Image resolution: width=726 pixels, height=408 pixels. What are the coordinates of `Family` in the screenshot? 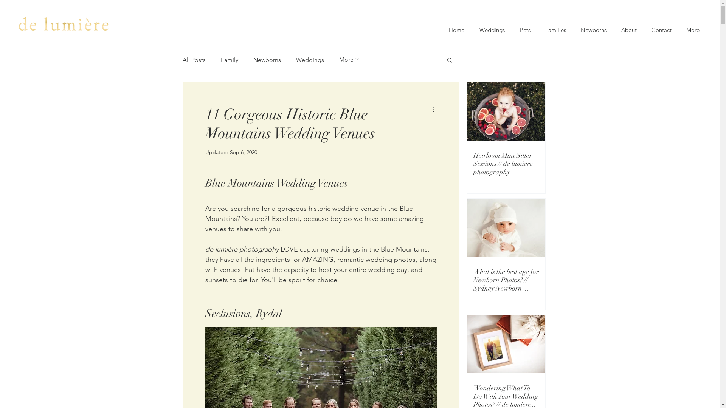 It's located at (230, 60).